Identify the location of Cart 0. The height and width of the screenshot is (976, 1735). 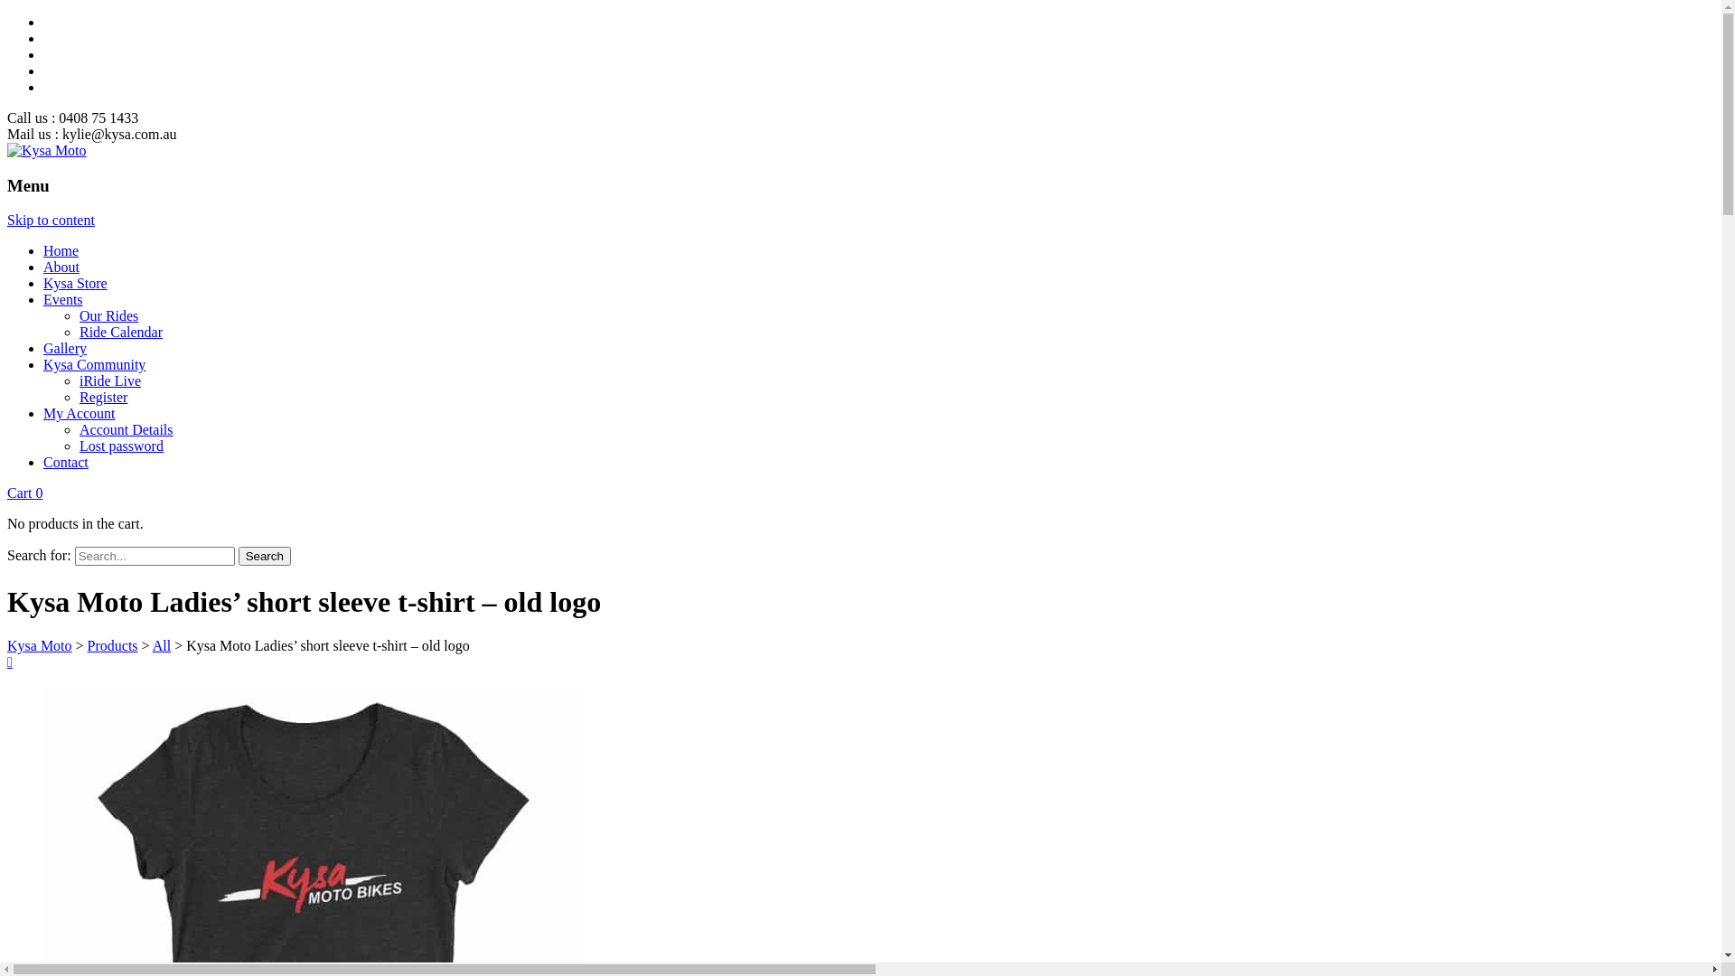
(25, 493).